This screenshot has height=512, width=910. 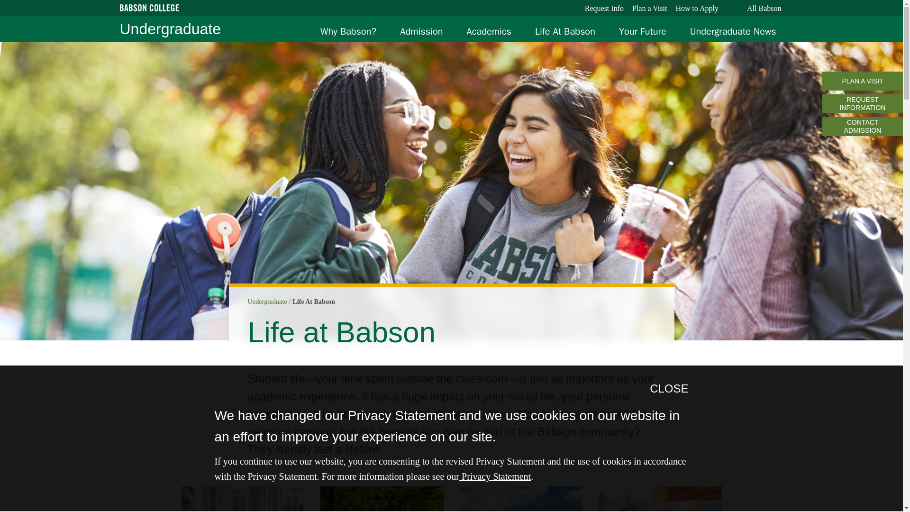 I want to click on How to Apply, so click(x=697, y=9).